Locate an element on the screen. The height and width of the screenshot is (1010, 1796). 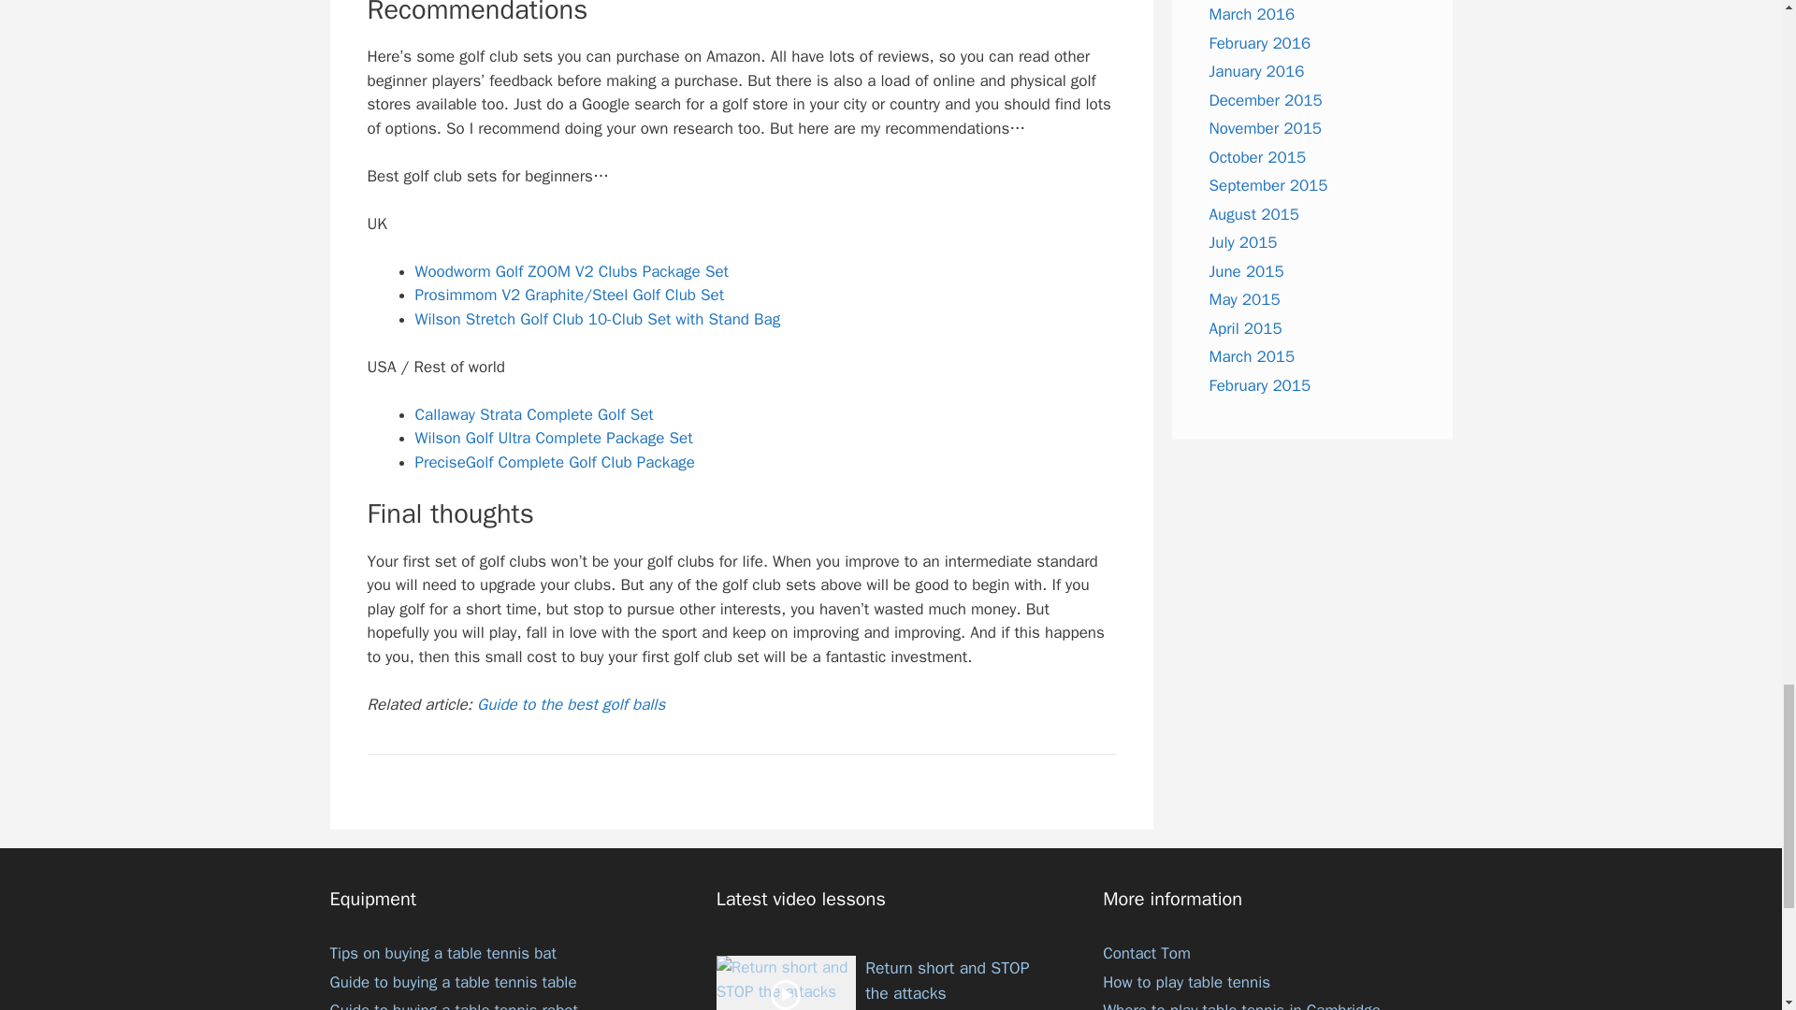
Wilson Golf Ultra Complete Package Set is located at coordinates (554, 438).